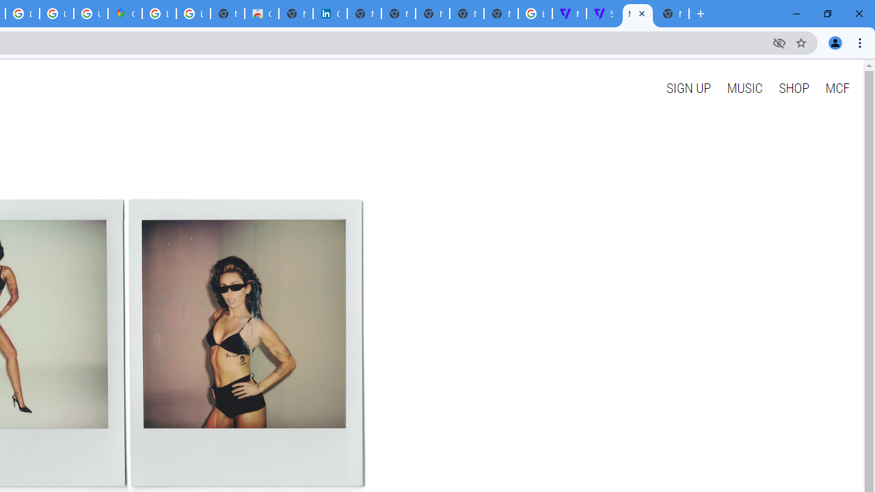 Image resolution: width=875 pixels, height=492 pixels. Describe the element at coordinates (603, 14) in the screenshot. I see `Streaming - The Verge` at that location.